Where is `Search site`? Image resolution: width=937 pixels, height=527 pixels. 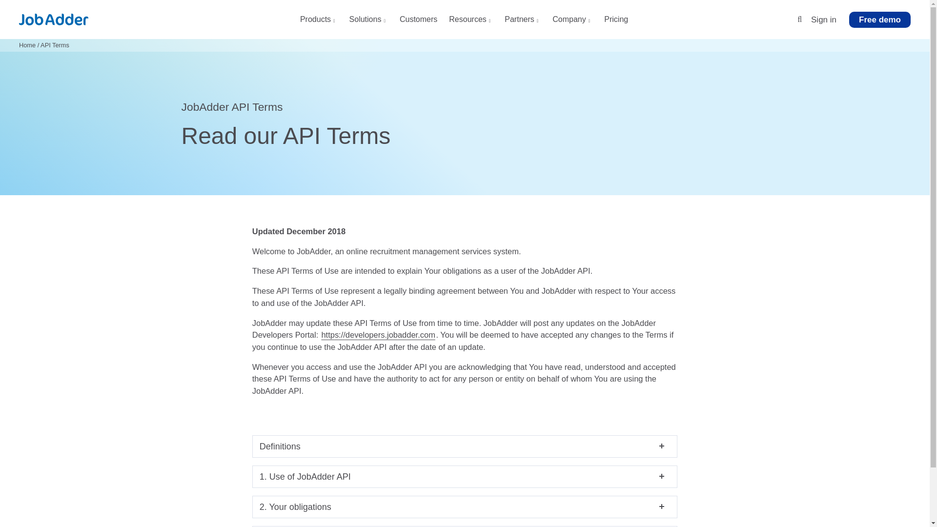
Search site is located at coordinates (799, 20).